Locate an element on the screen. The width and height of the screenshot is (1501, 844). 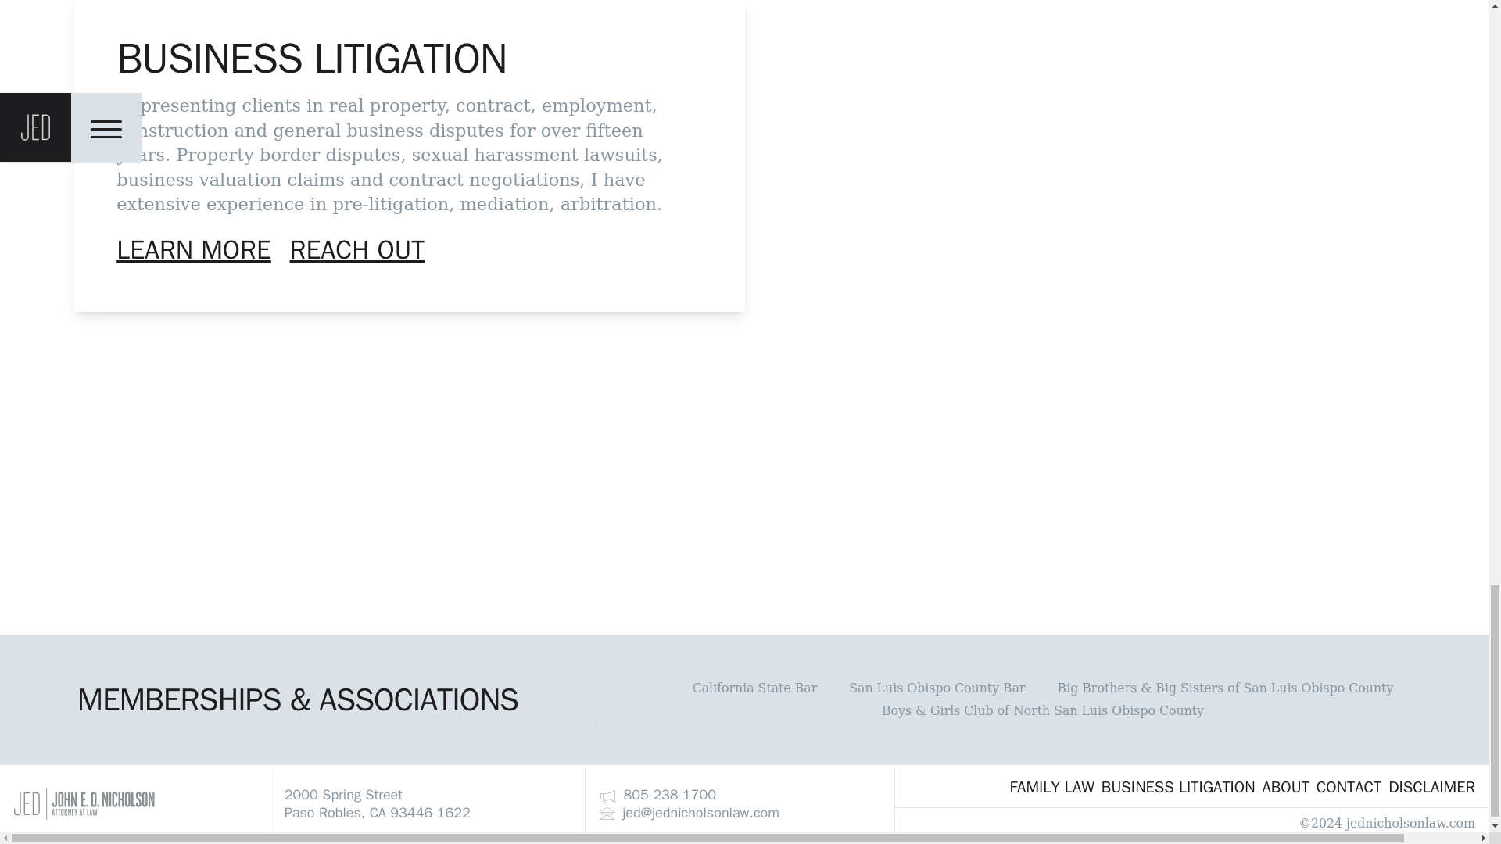
San Luis Obispo County Bar is located at coordinates (937, 688).